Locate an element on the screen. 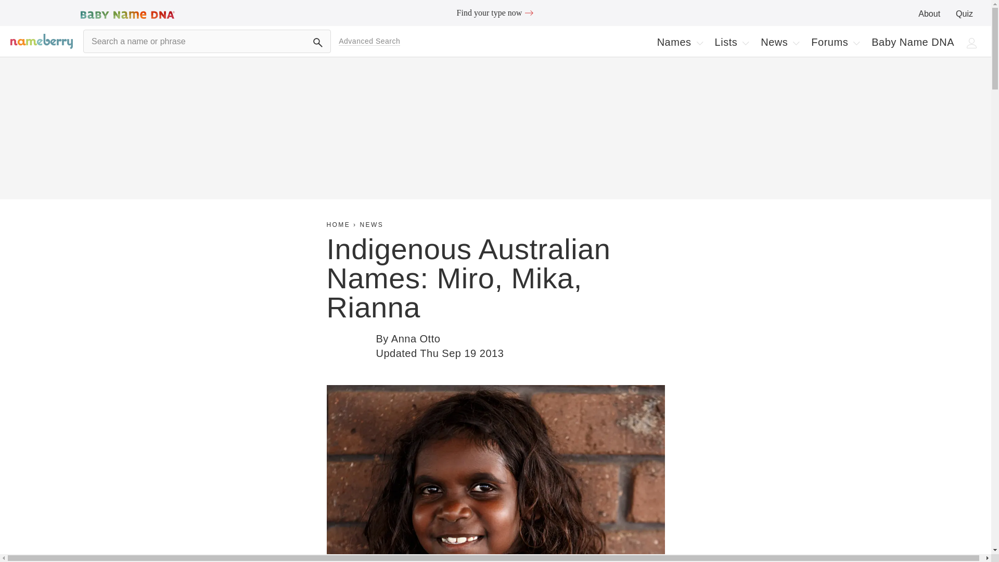 The width and height of the screenshot is (999, 562). HOME is located at coordinates (338, 225).